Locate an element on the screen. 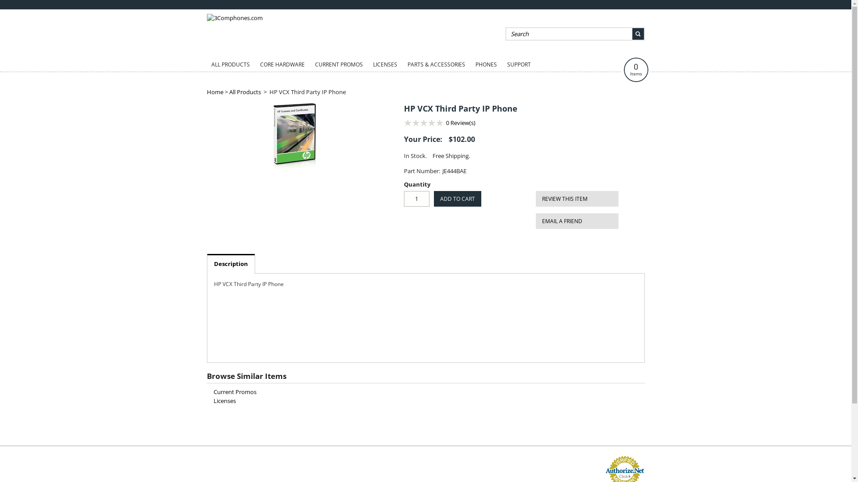 This screenshot has width=858, height=482. ADD TO CART is located at coordinates (457, 199).